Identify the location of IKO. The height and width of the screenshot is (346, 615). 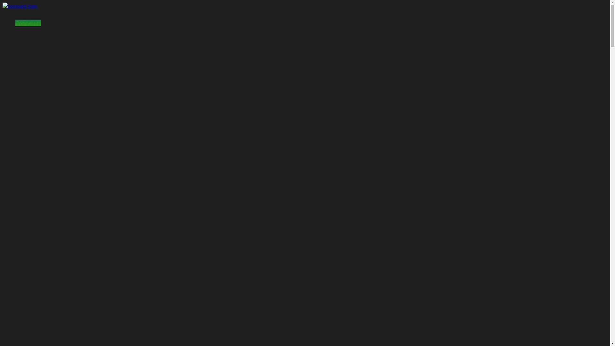
(58, 138).